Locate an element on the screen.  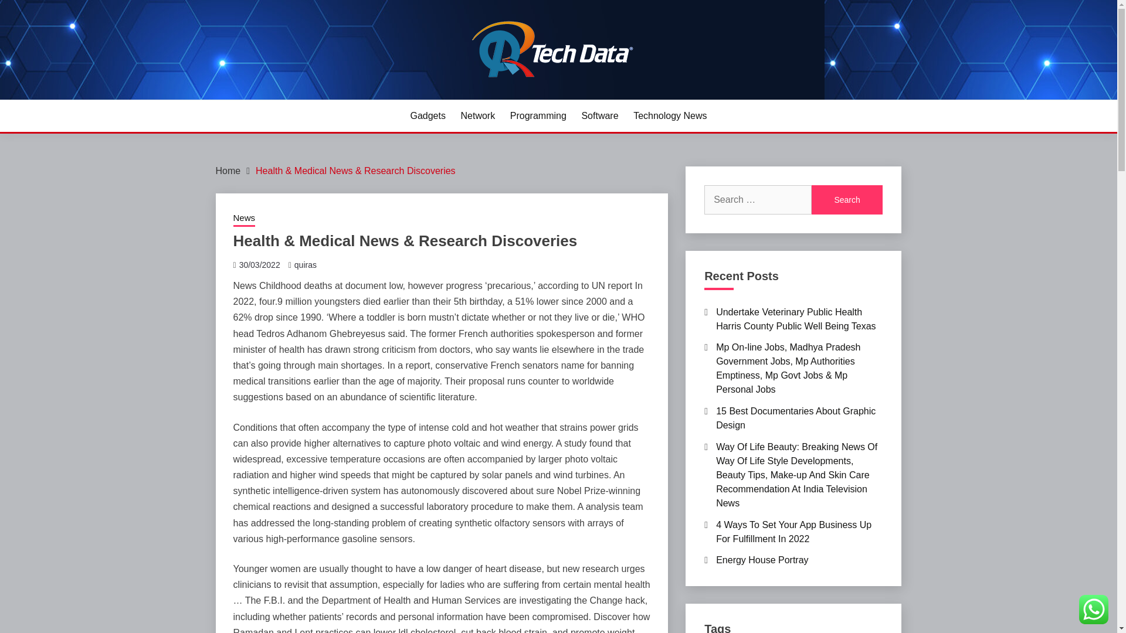
Home is located at coordinates (228, 171).